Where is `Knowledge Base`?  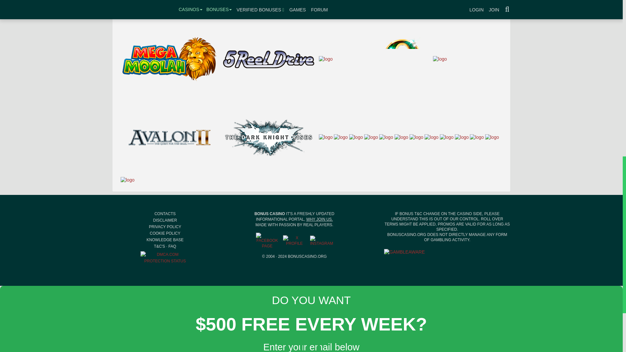 Knowledge Base is located at coordinates (165, 240).